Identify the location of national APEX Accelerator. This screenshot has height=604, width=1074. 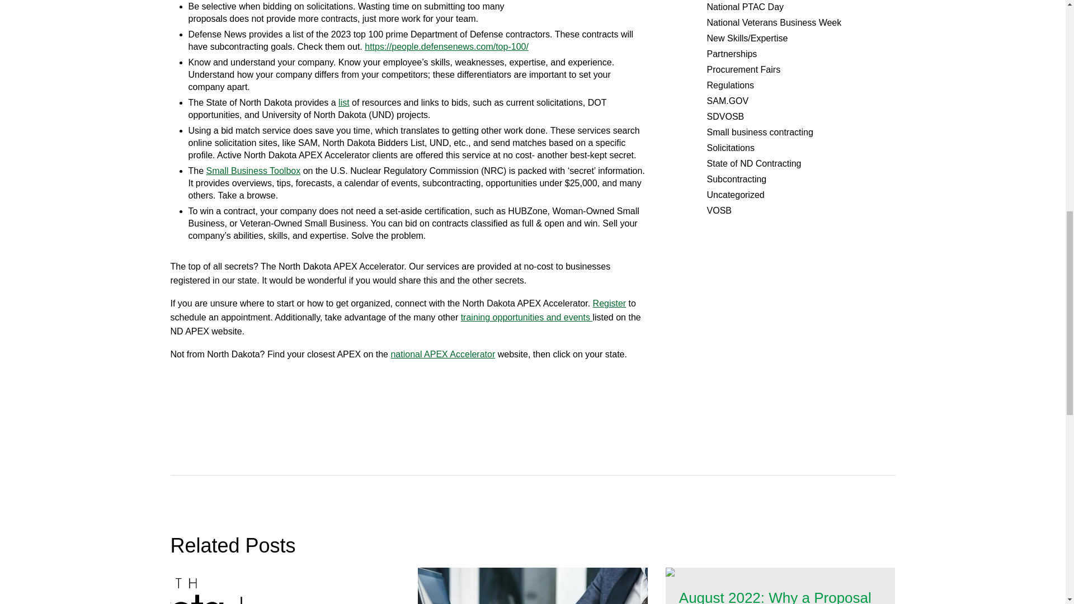
(443, 354).